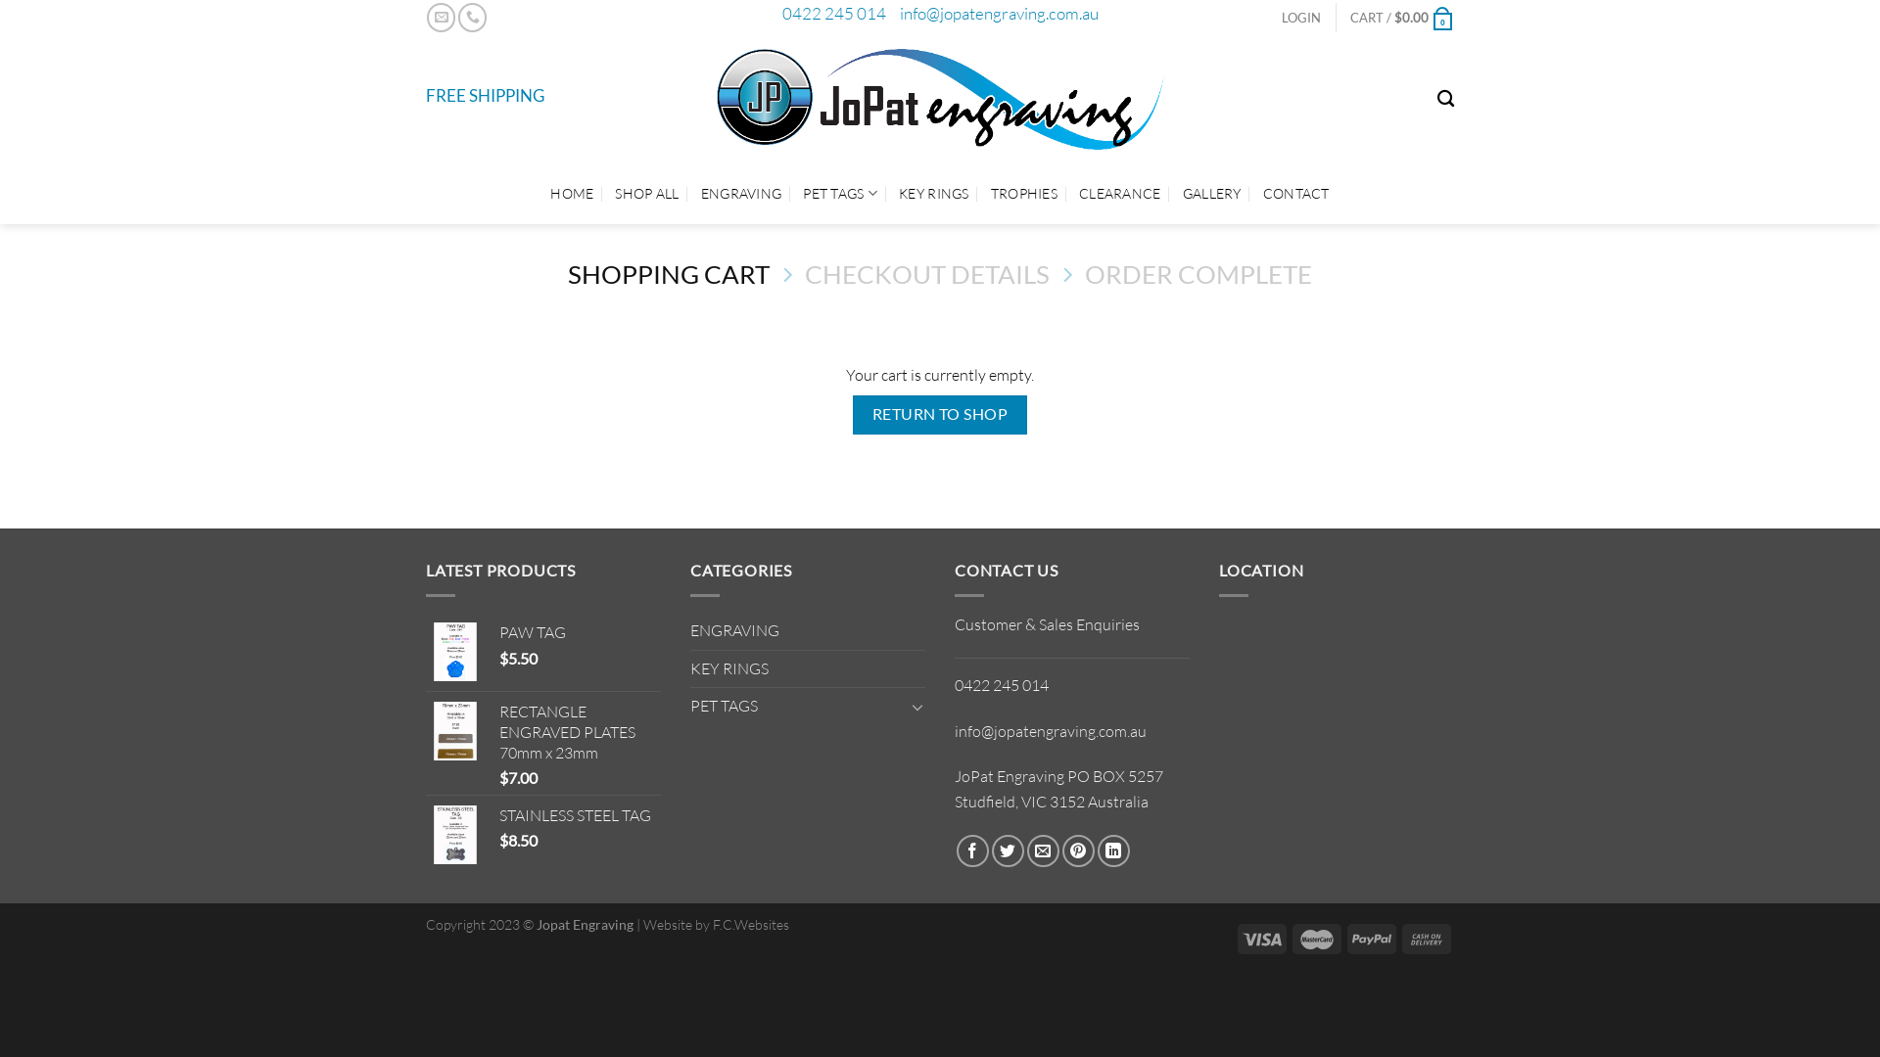 The height and width of the screenshot is (1057, 1880). What do you see at coordinates (808, 669) in the screenshot?
I see `KEY RINGS` at bounding box center [808, 669].